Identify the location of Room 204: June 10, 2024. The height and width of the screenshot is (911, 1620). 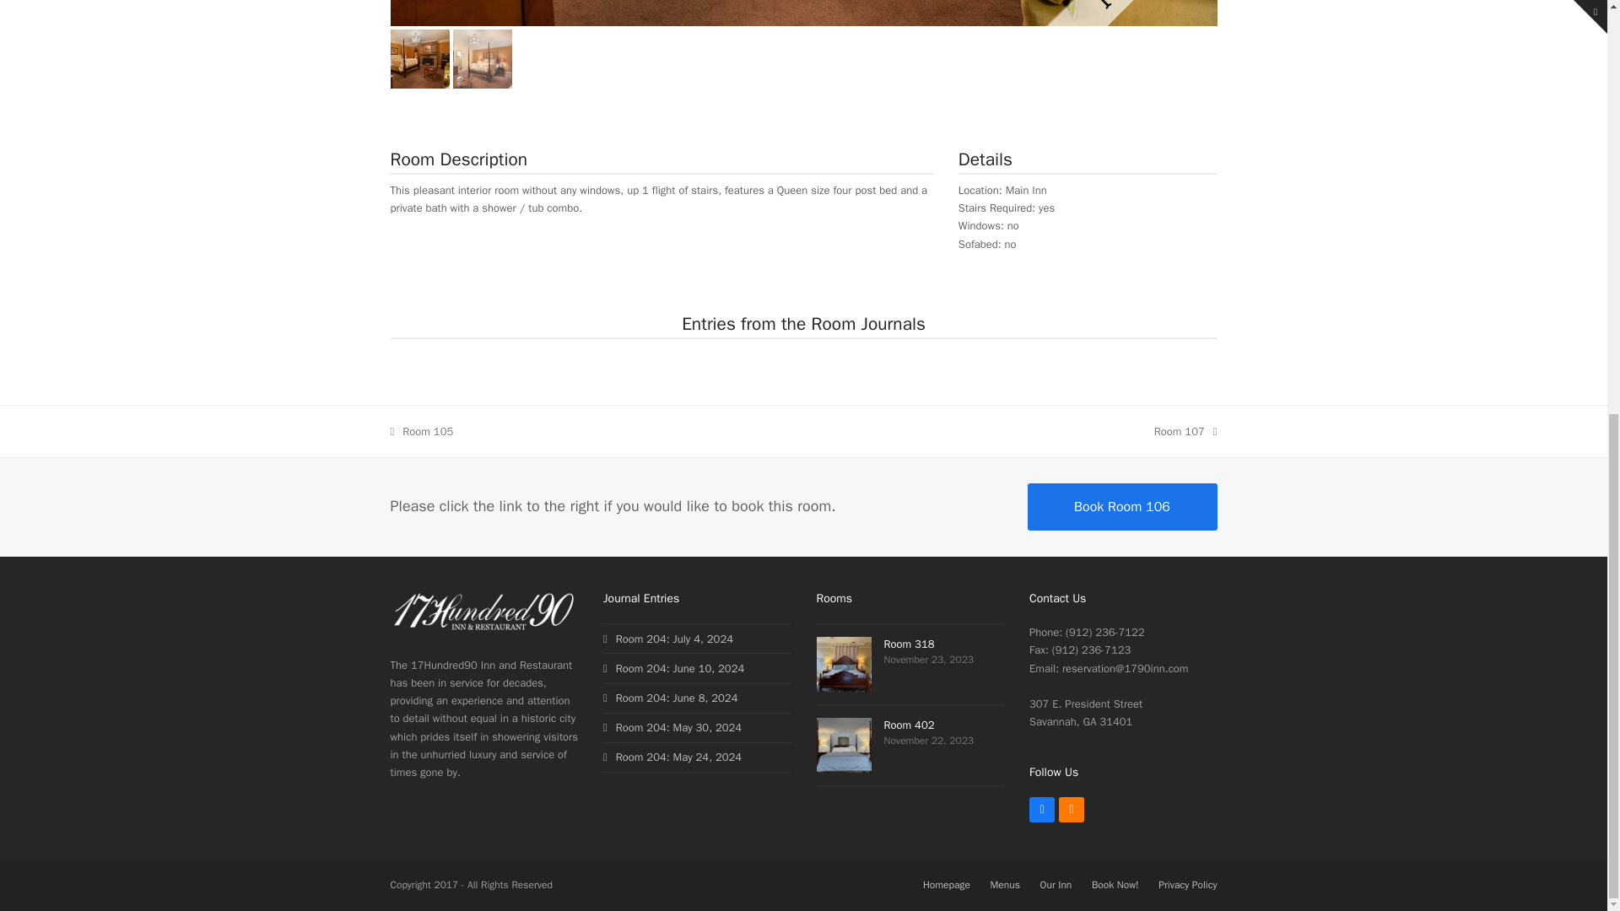
(422, 431).